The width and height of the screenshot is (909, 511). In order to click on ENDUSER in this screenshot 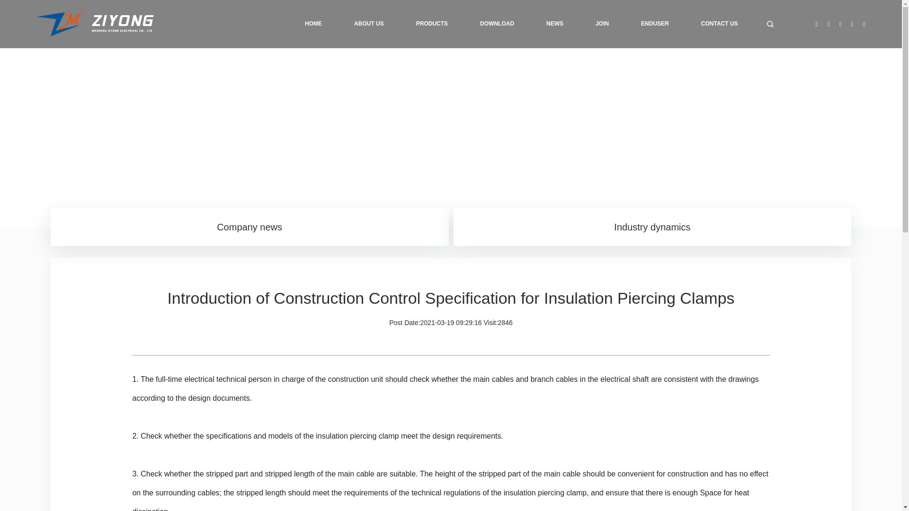, I will do `click(655, 24)`.